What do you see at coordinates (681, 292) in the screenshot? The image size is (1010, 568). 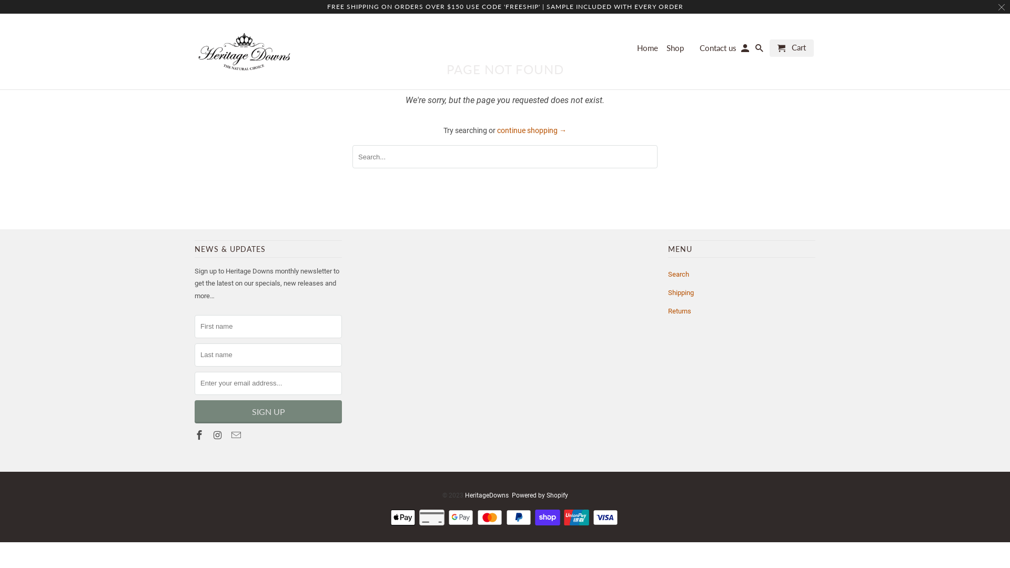 I see `Shipping` at bounding box center [681, 292].